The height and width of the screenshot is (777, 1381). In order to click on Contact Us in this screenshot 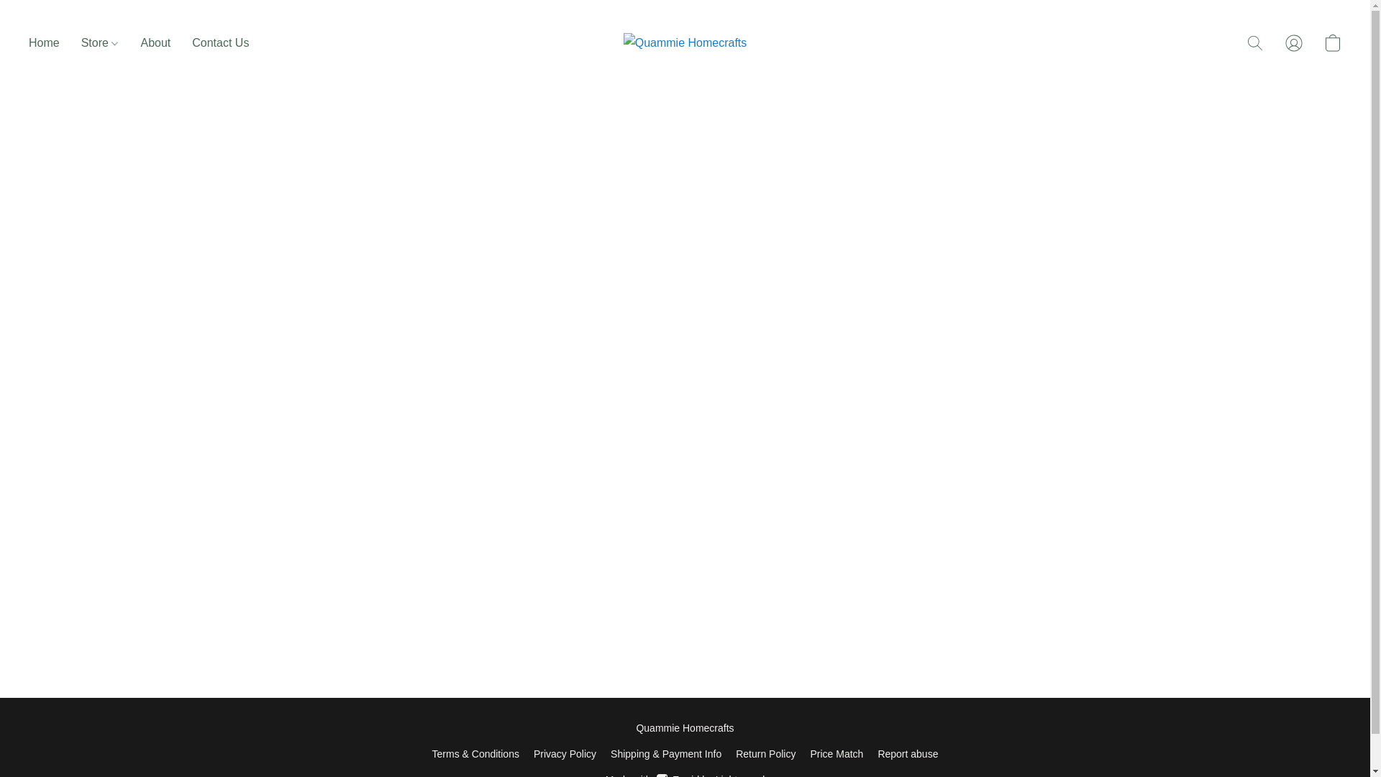, I will do `click(214, 43)`.